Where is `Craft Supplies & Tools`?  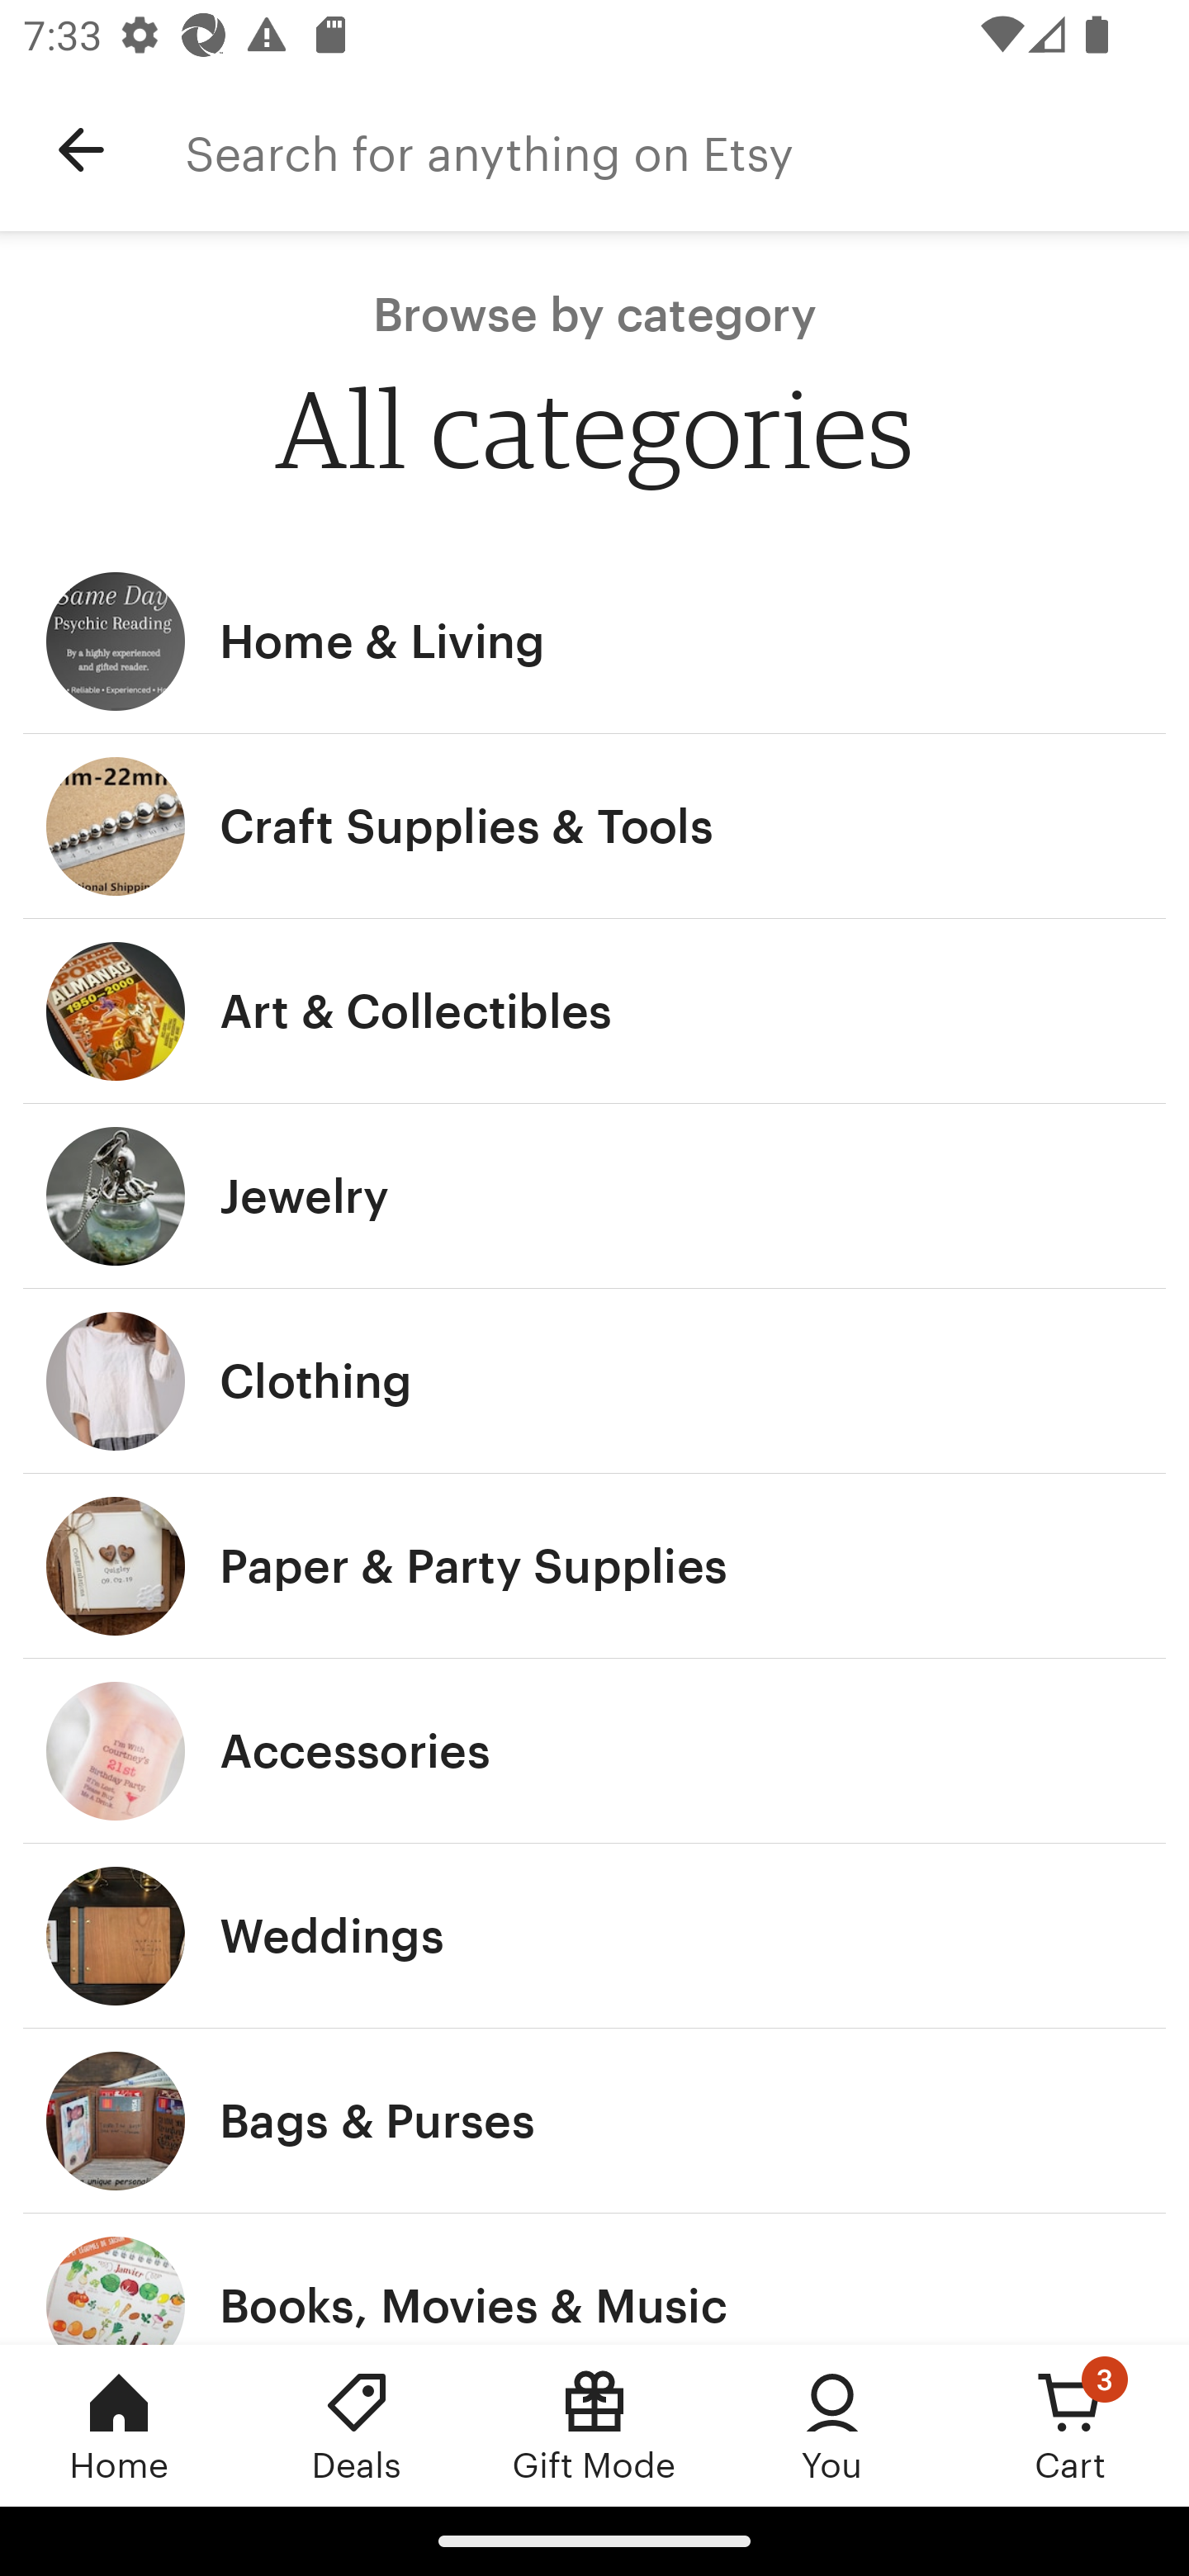 Craft Supplies & Tools is located at coordinates (594, 826).